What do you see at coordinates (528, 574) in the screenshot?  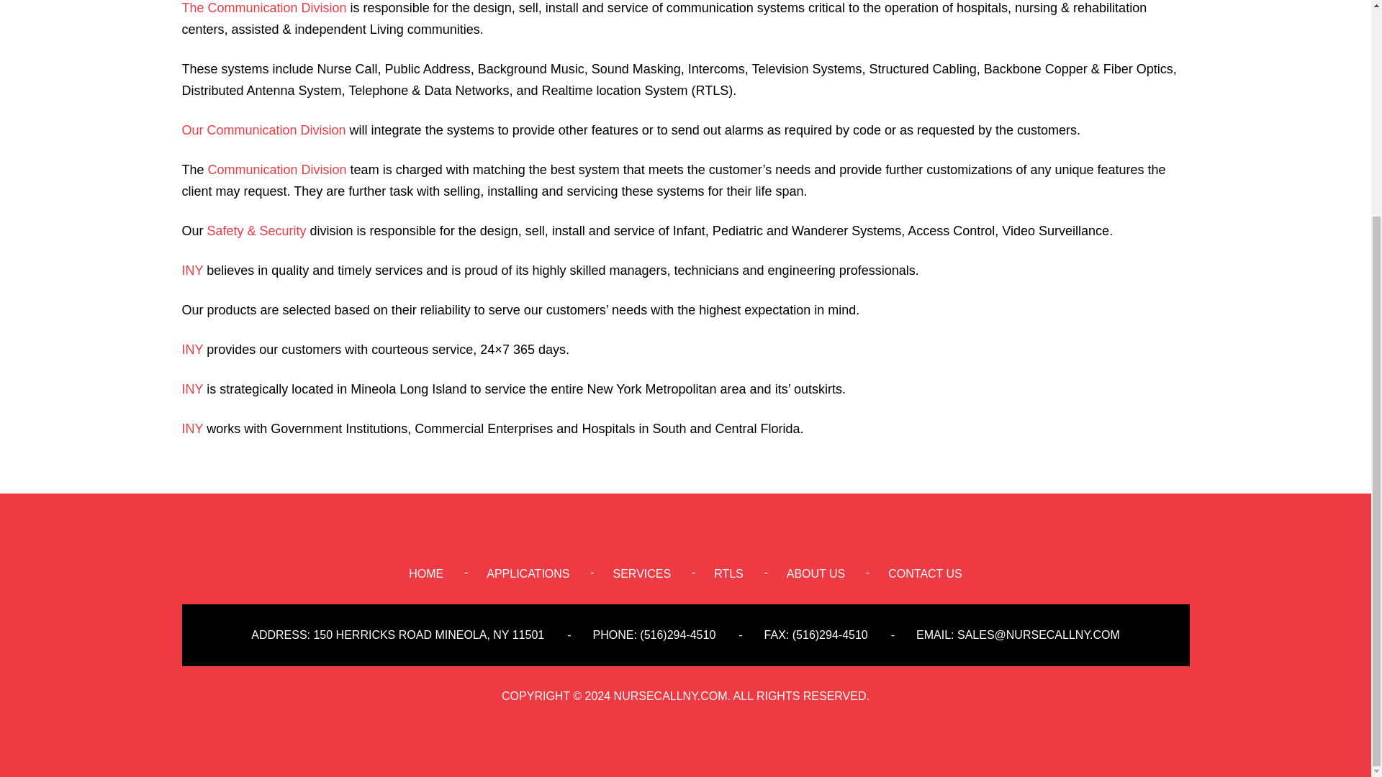 I see `APPLICATIONS` at bounding box center [528, 574].